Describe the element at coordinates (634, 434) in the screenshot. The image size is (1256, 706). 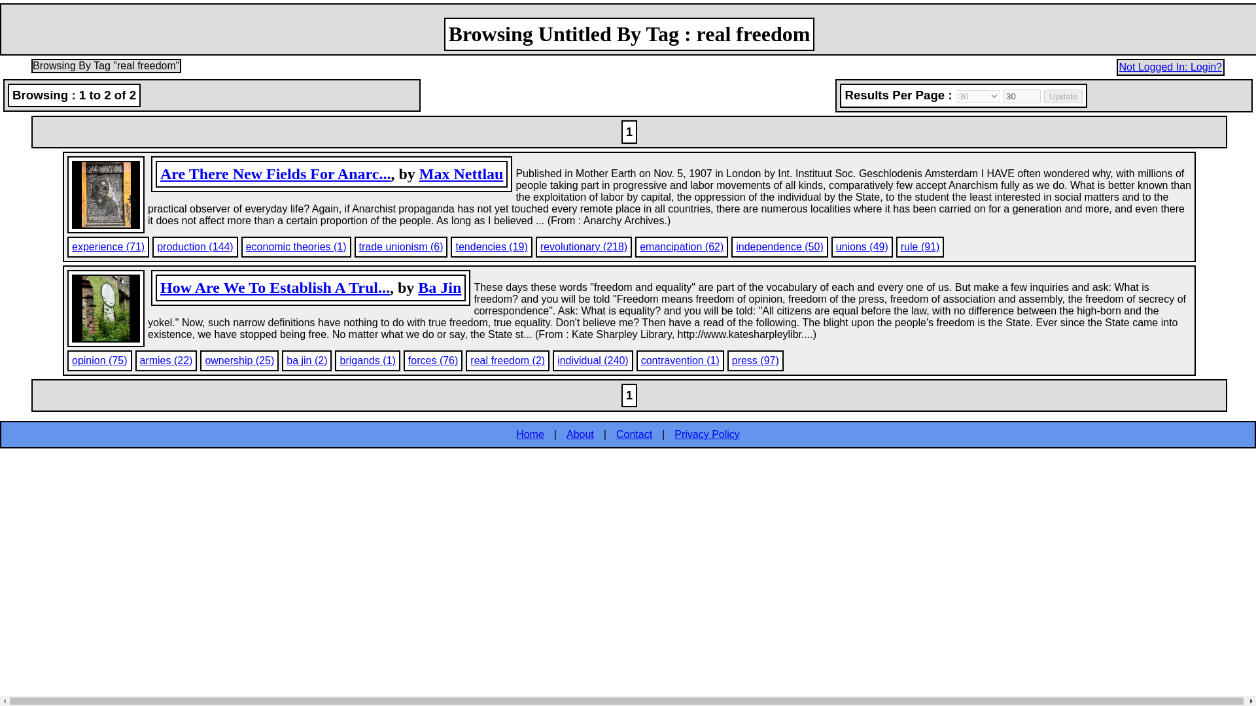
I see `Contact` at that location.